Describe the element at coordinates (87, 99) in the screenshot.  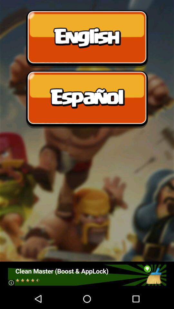
I see `select spanish language` at that location.